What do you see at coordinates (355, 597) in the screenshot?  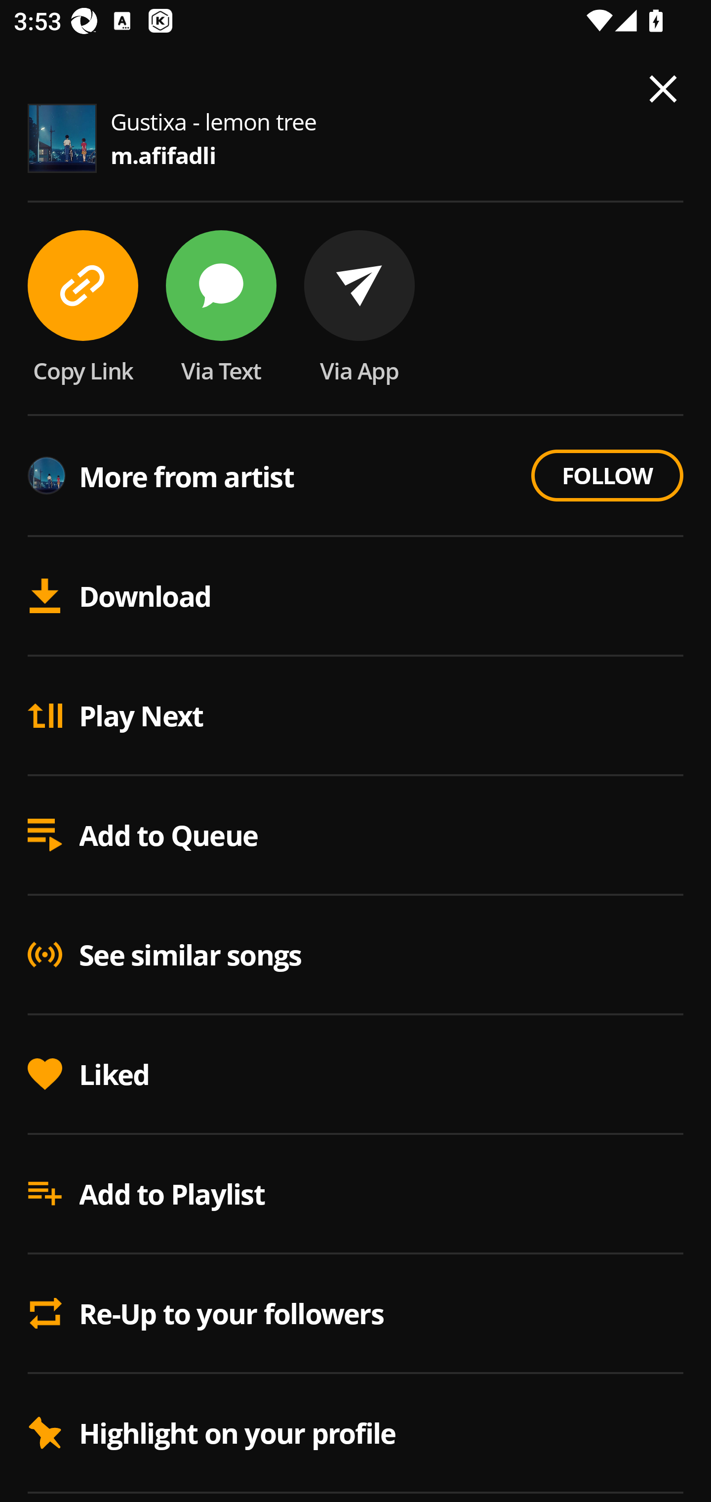 I see `Download` at bounding box center [355, 597].